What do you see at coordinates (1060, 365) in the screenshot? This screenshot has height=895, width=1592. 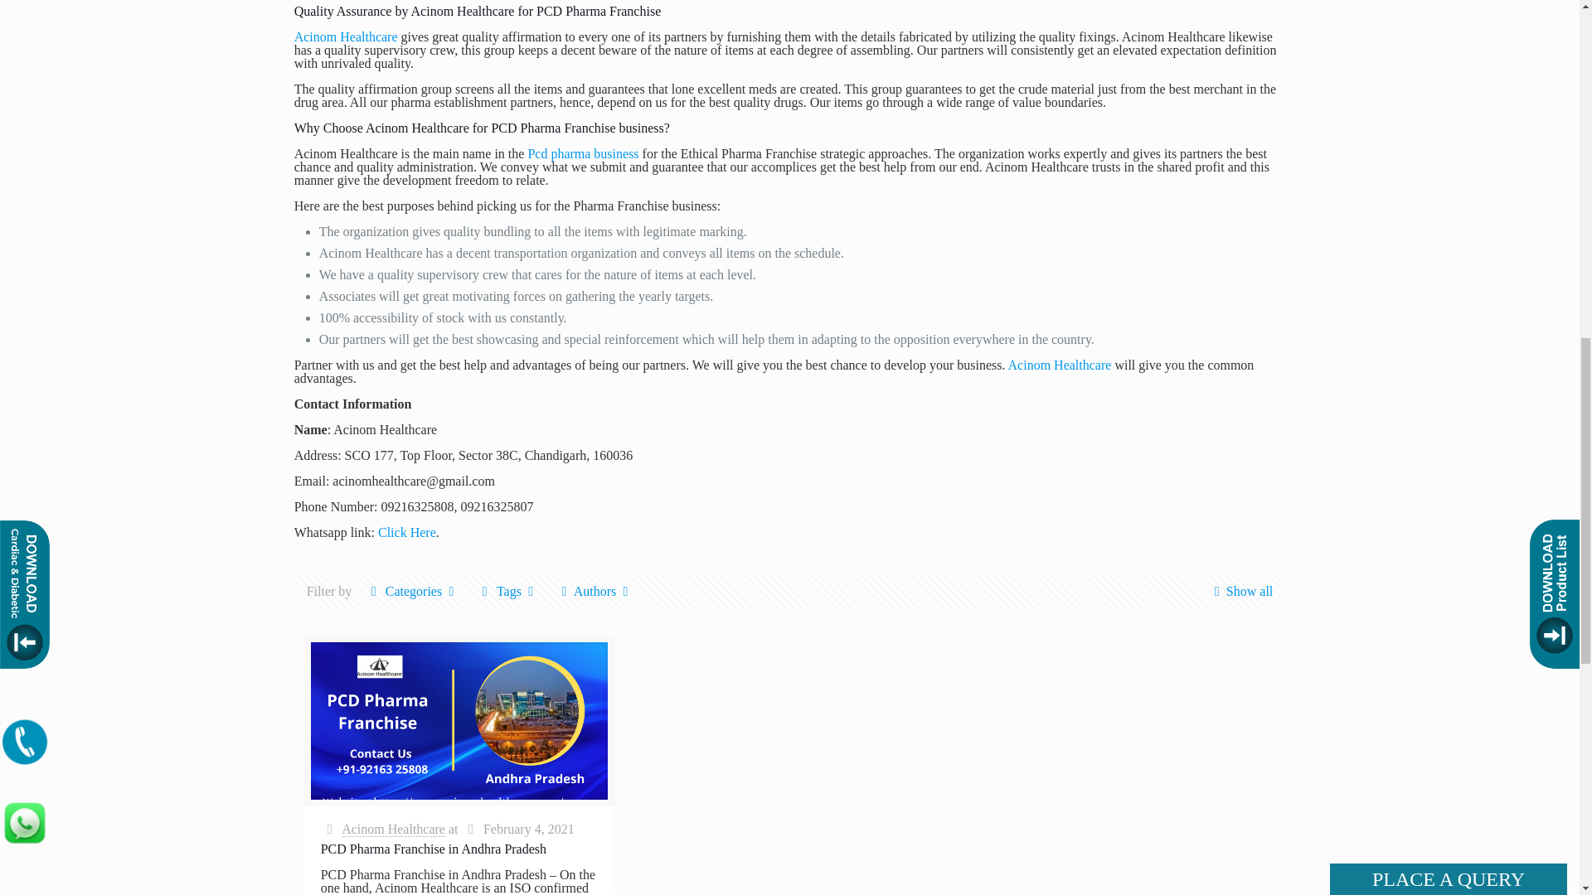 I see `Acinom Healthcare` at bounding box center [1060, 365].